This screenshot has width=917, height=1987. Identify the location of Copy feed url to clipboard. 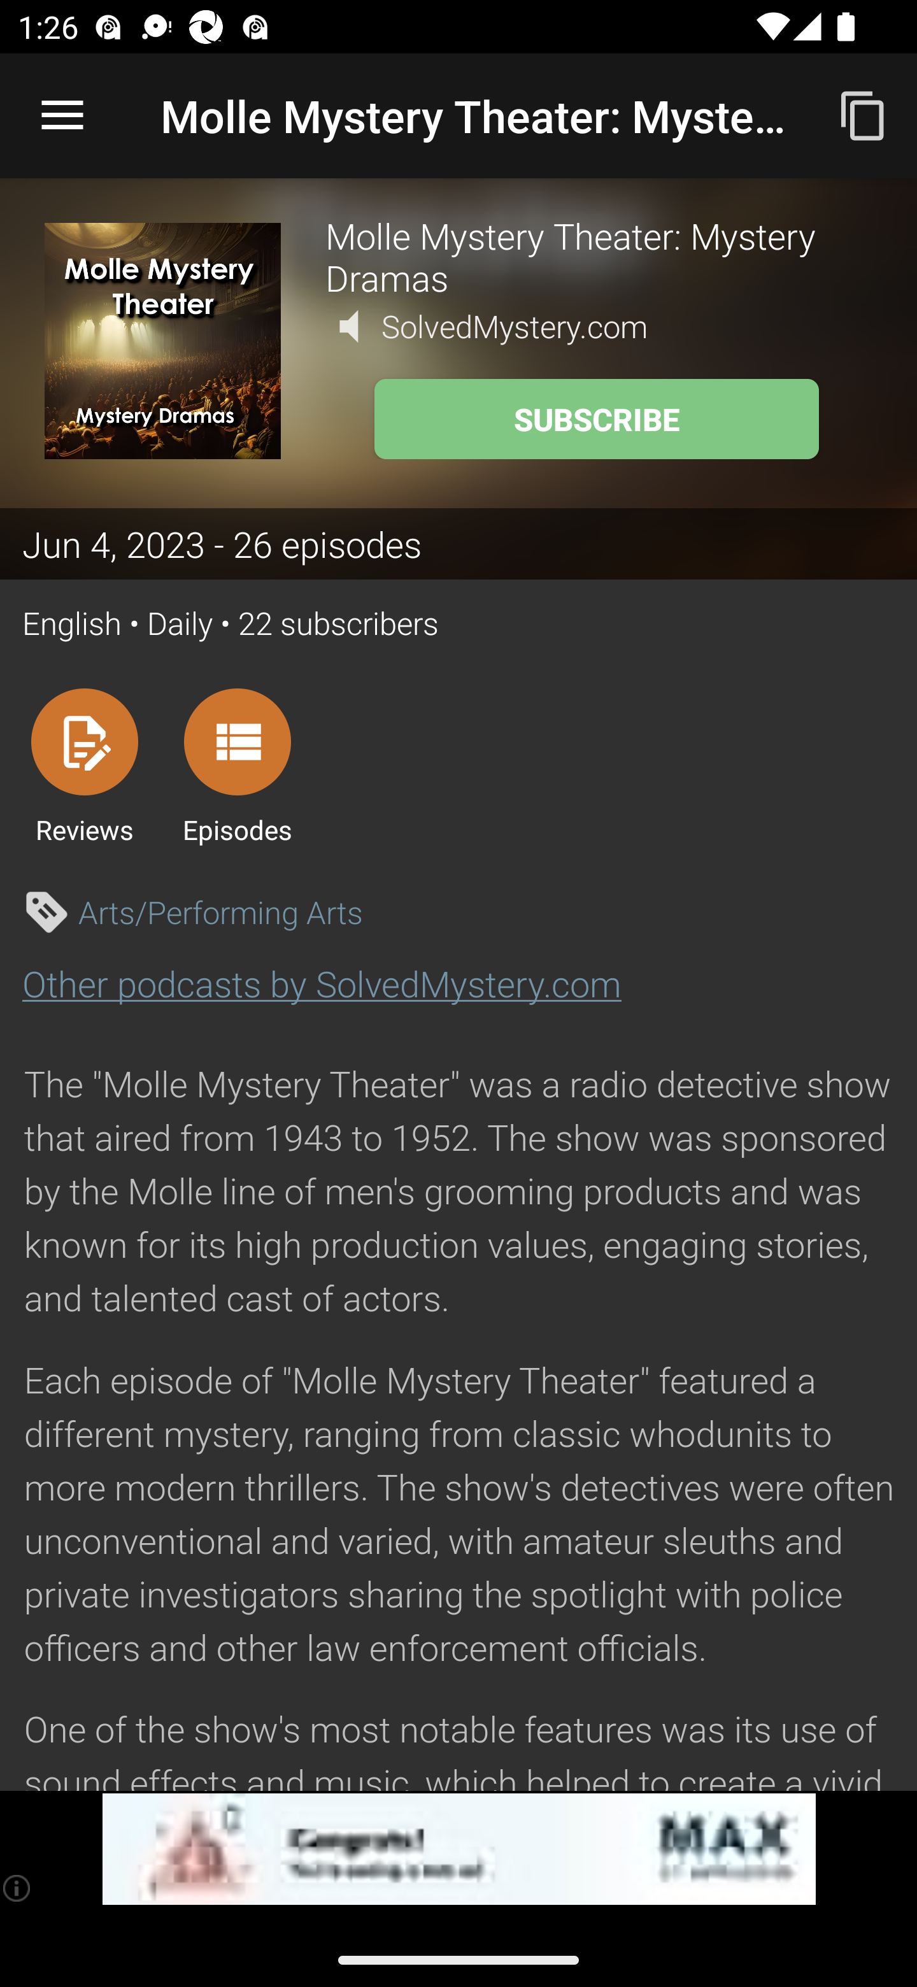
(864, 115).